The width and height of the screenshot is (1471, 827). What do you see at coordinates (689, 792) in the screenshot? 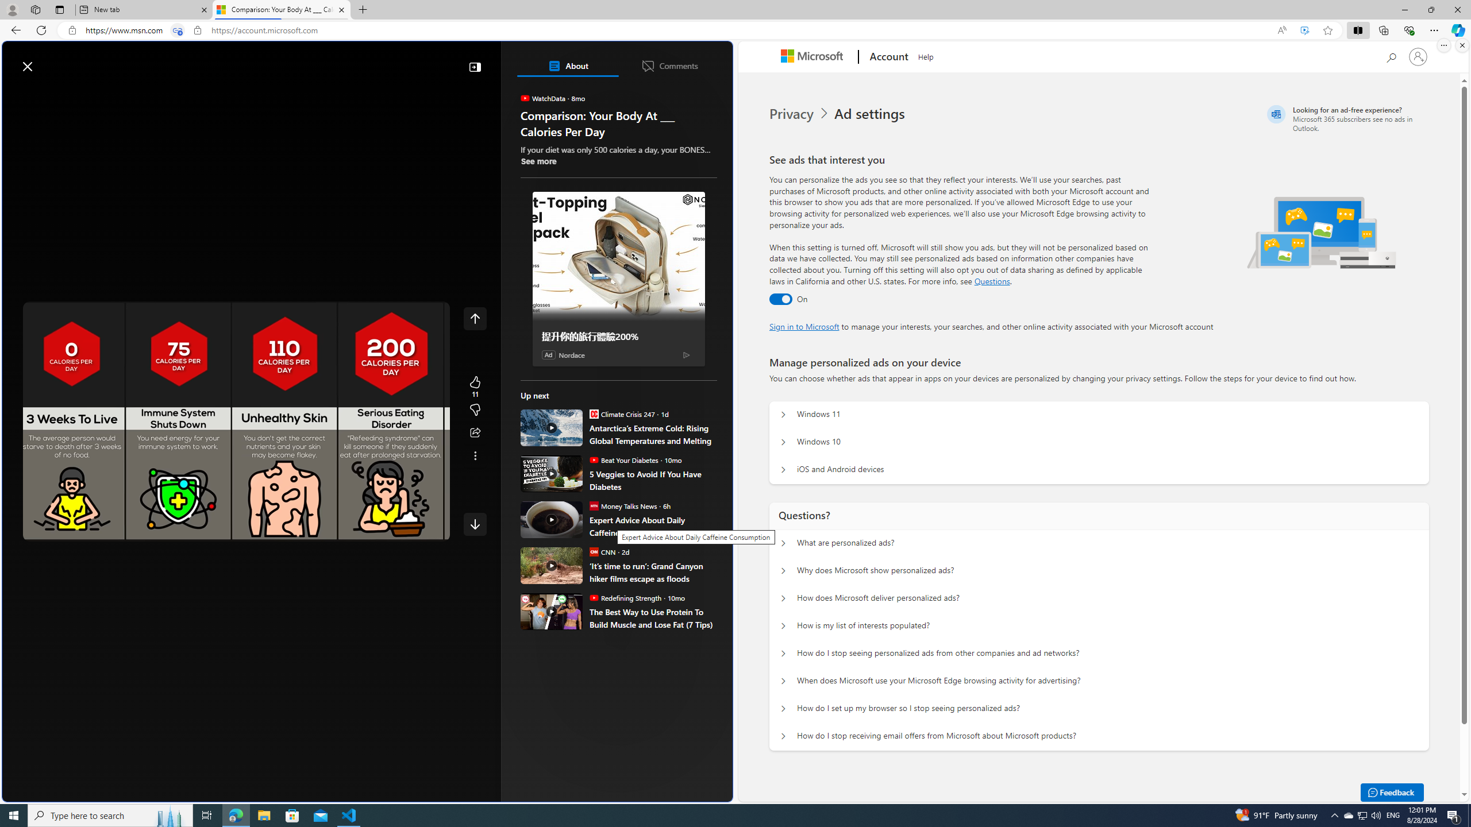
I see `Feedback` at bounding box center [689, 792].